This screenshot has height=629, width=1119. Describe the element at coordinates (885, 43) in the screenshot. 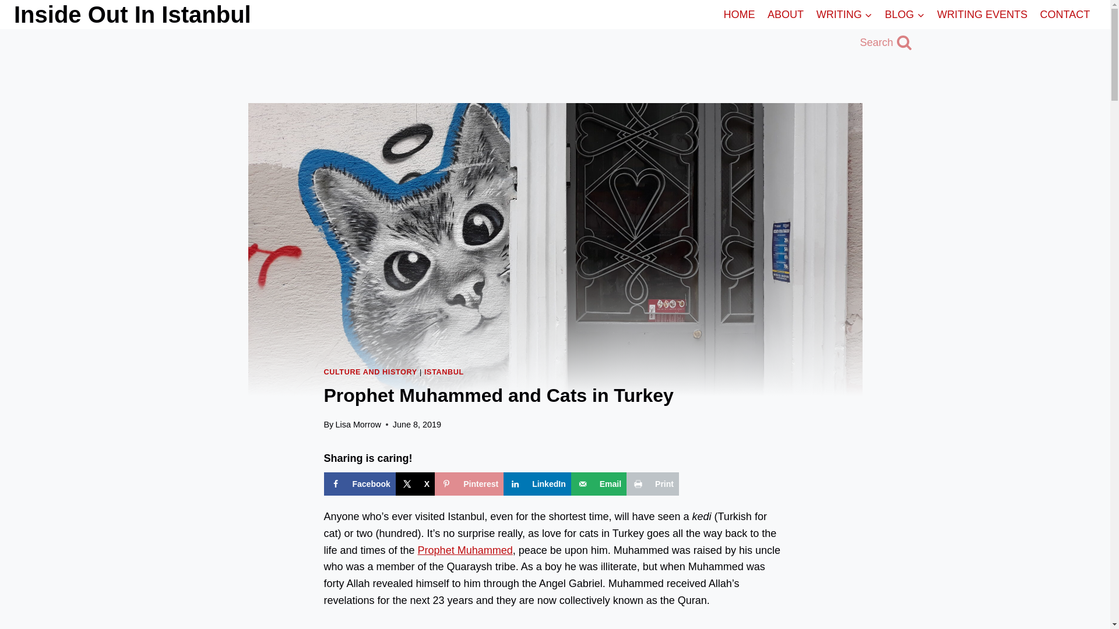

I see `Search` at that location.